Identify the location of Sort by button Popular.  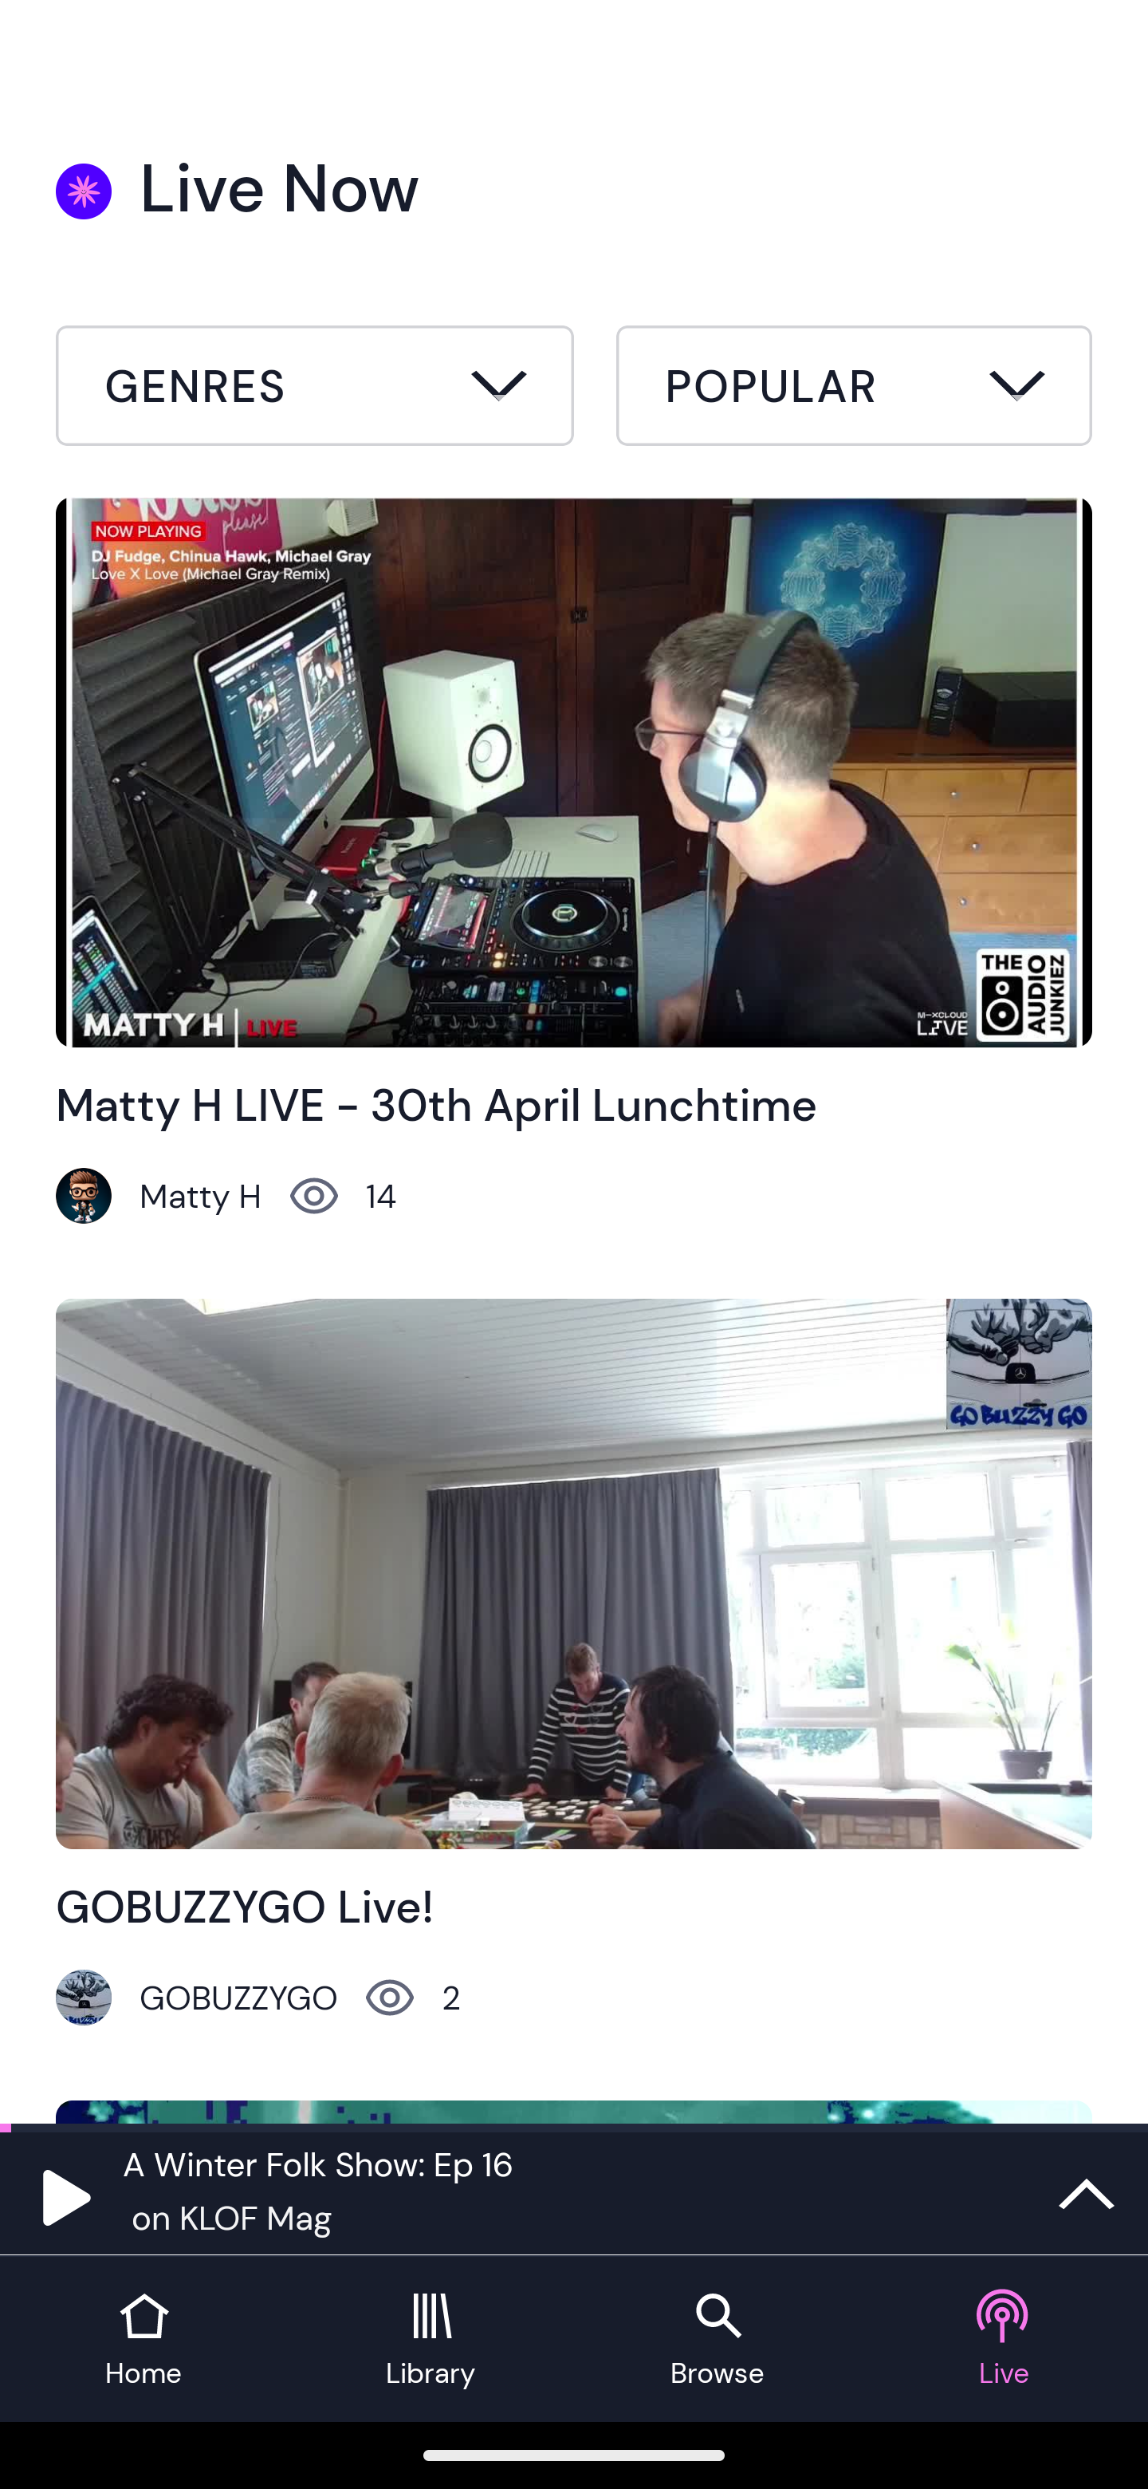
(854, 390).